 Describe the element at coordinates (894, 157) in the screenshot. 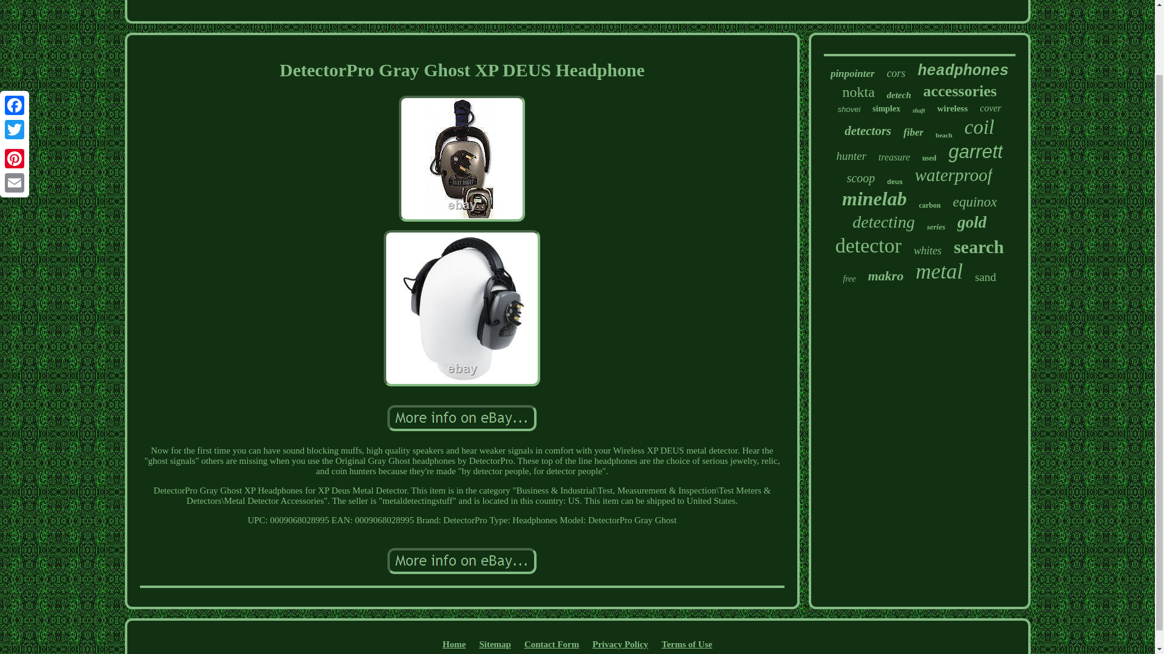

I see `treasure` at that location.